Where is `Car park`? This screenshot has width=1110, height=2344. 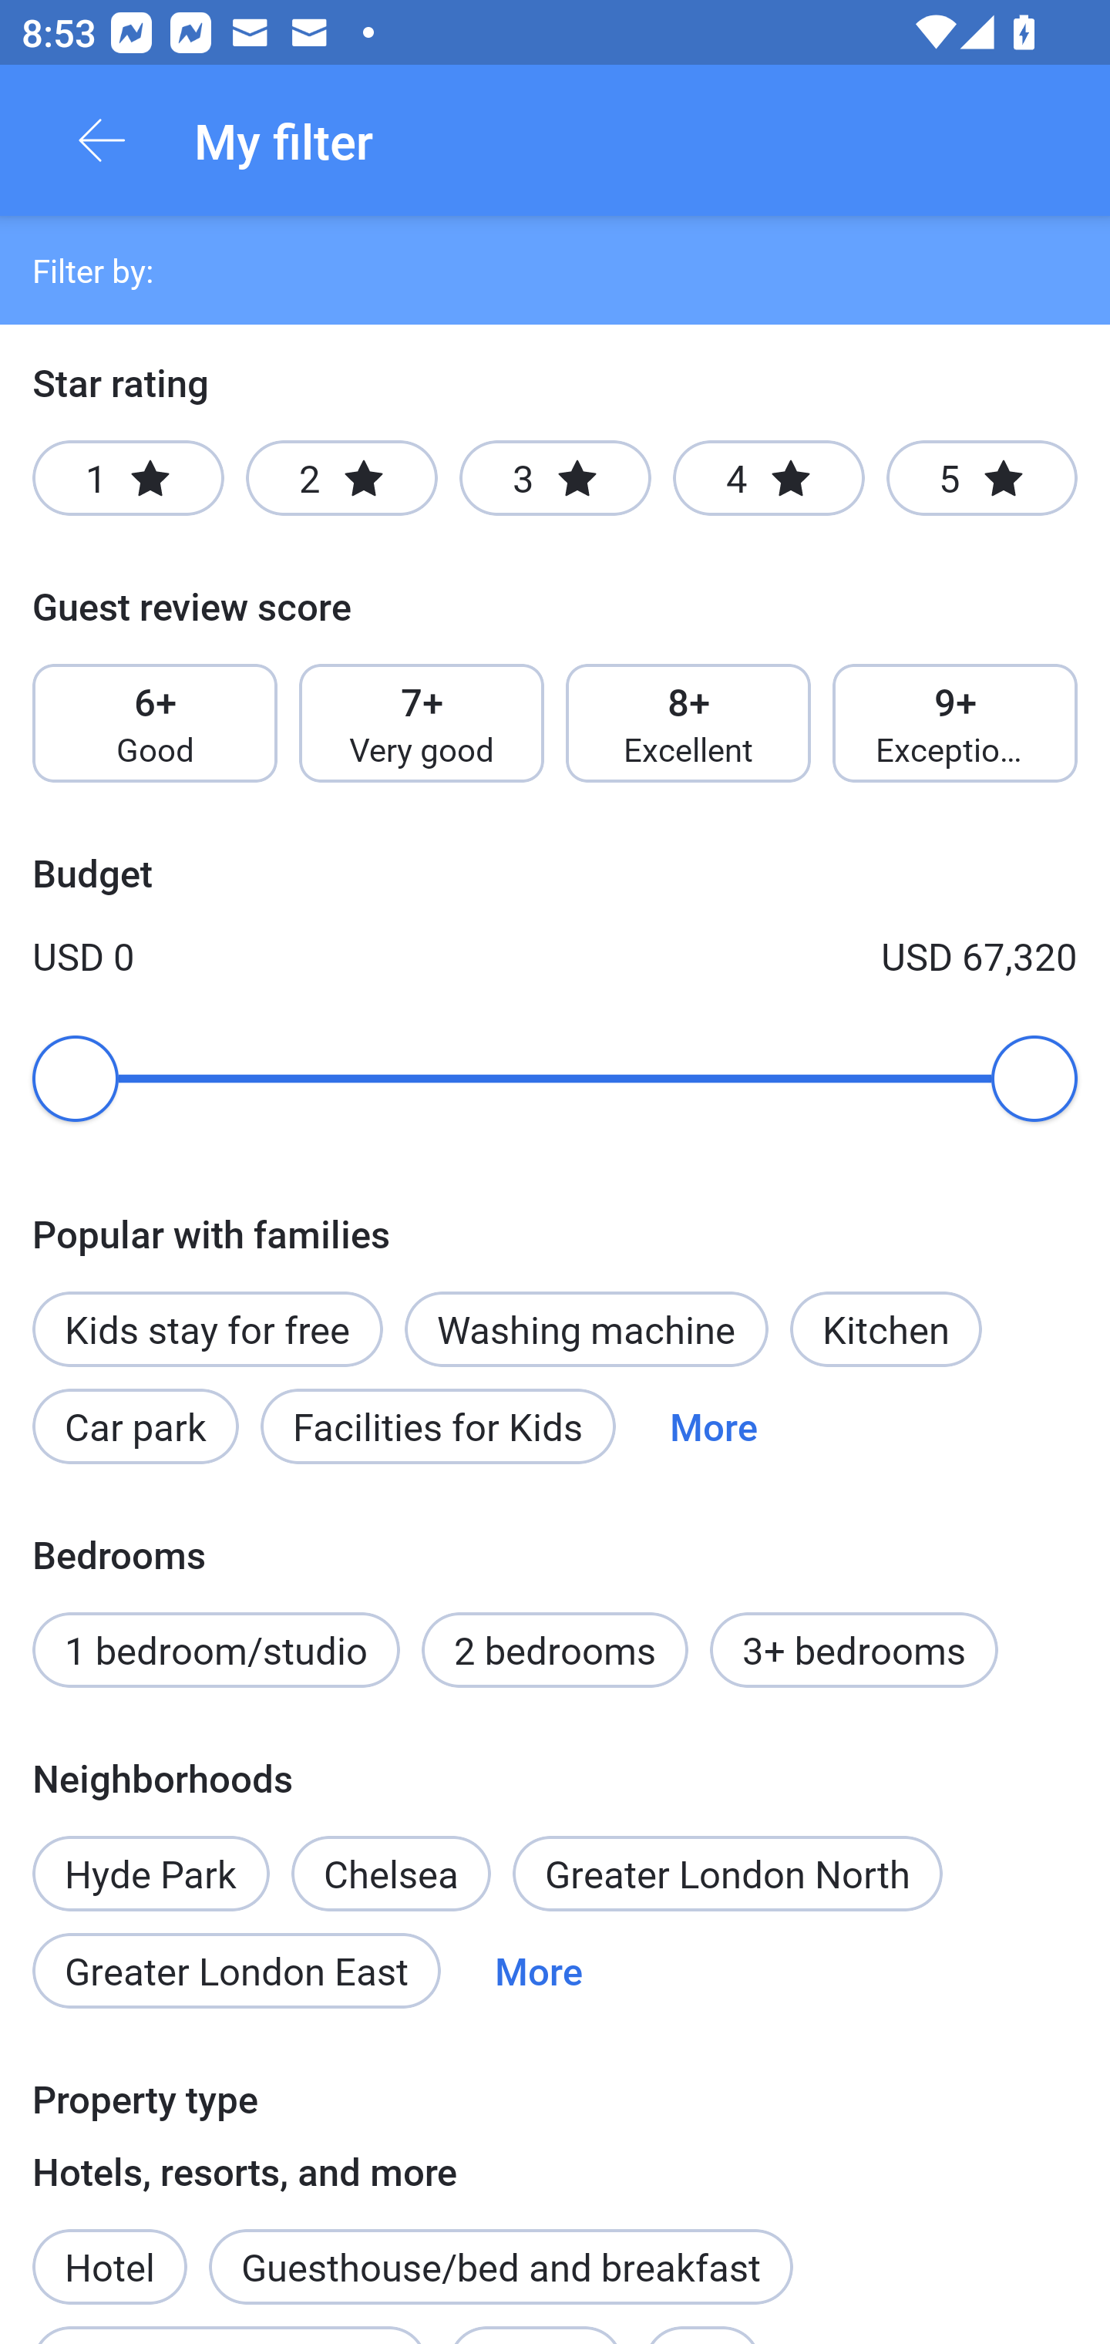
Car park is located at coordinates (135, 1426).